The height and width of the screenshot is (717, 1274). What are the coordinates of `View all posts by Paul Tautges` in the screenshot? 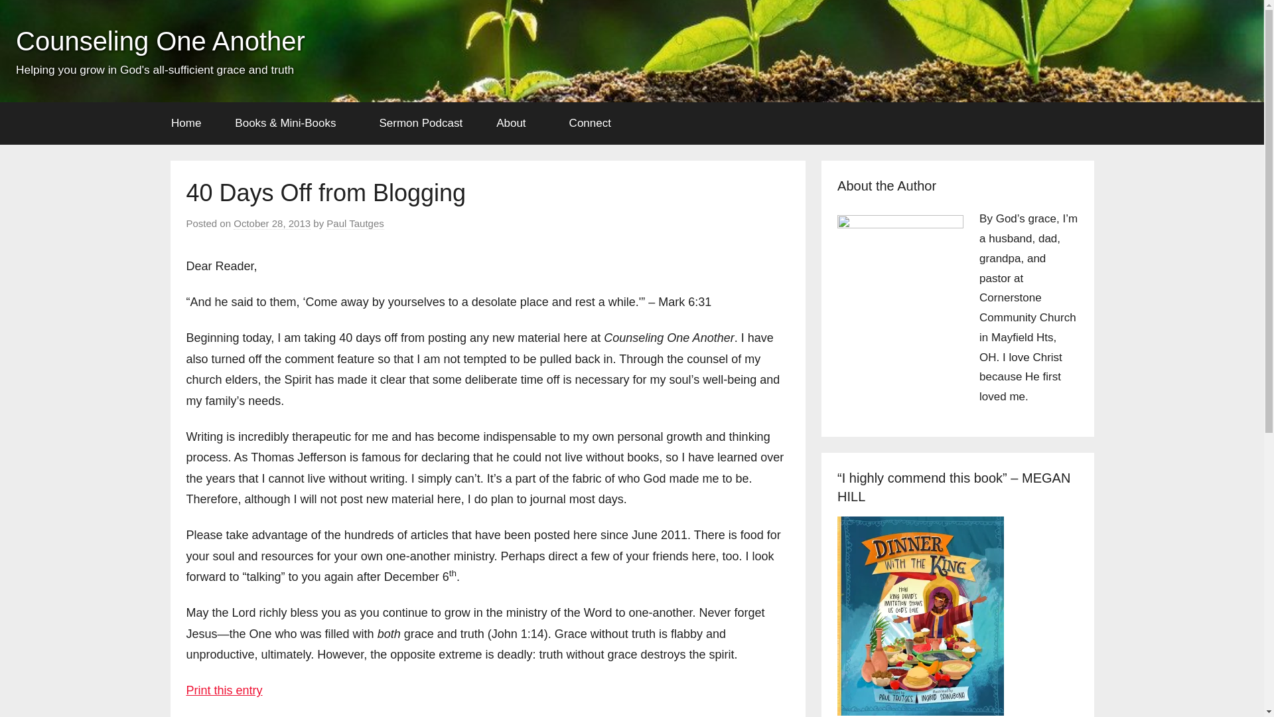 It's located at (354, 223).